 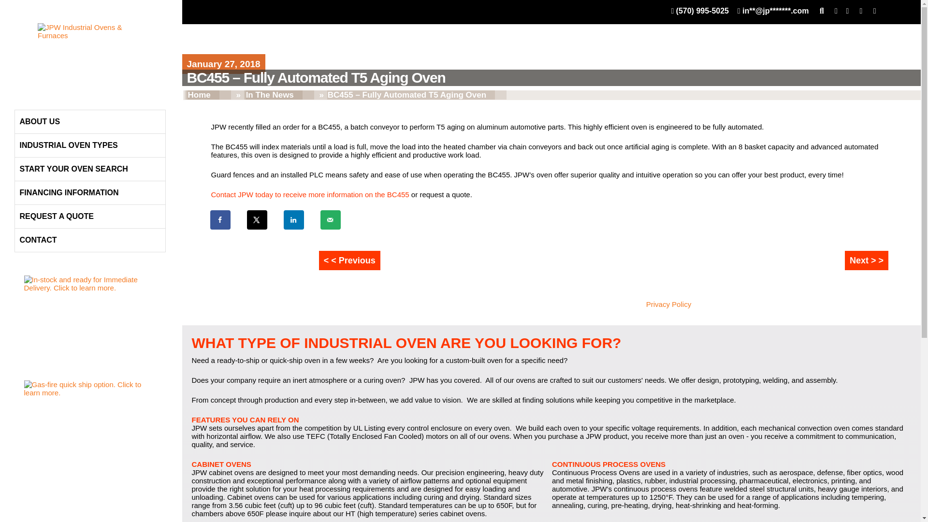 I want to click on REQUEST A QUOTE, so click(x=90, y=217).